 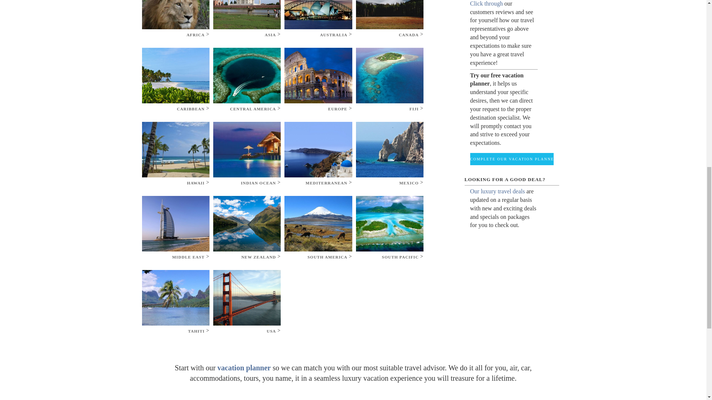 What do you see at coordinates (498, 191) in the screenshot?
I see `Our luxury travel deals` at bounding box center [498, 191].